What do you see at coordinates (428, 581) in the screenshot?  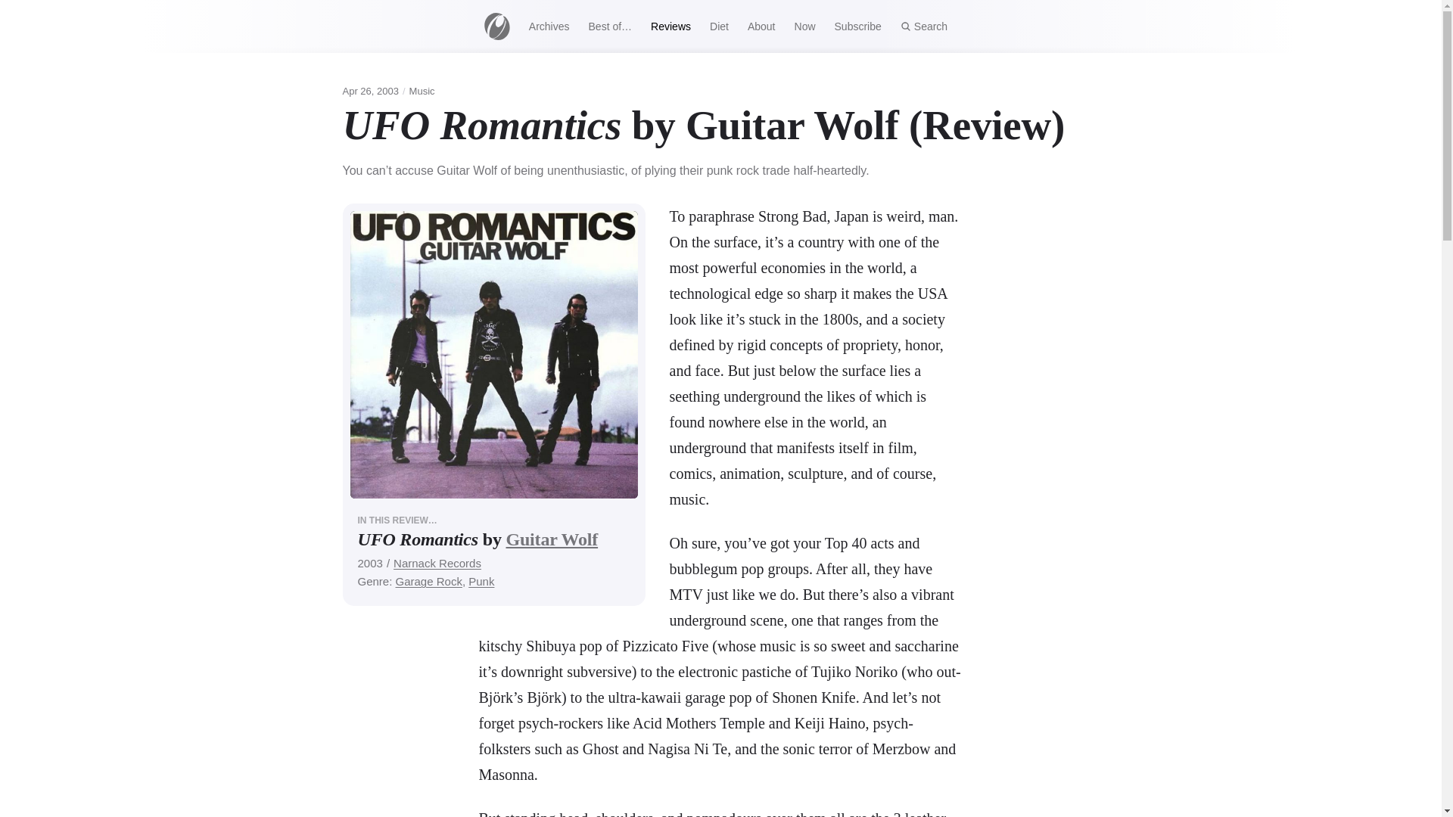 I see `Garage Rock` at bounding box center [428, 581].